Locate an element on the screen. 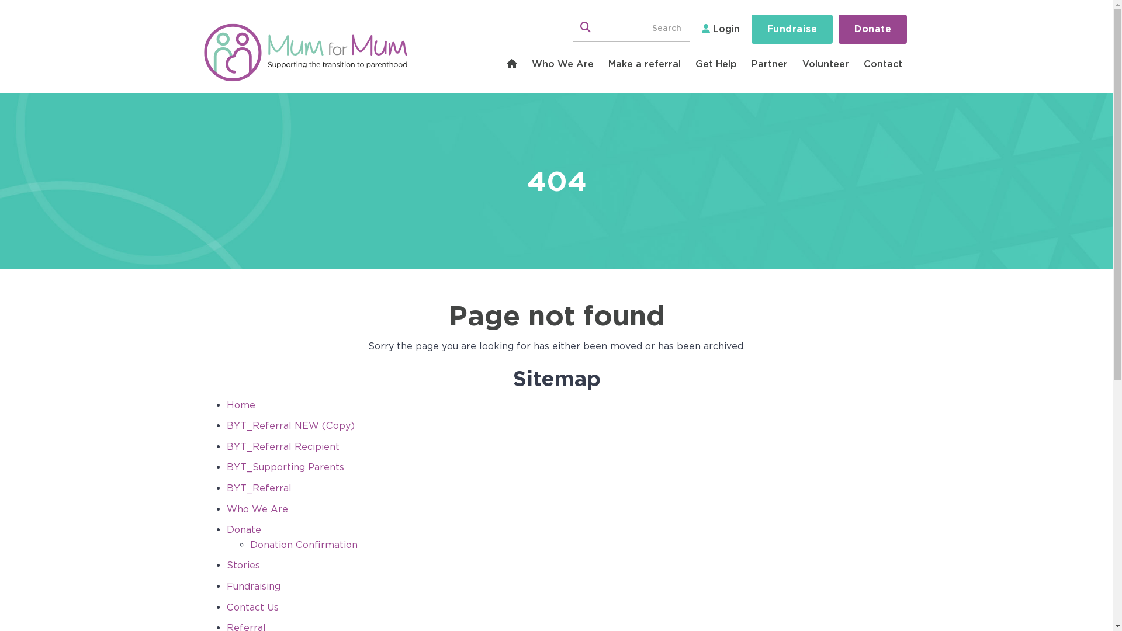  Who We Are is located at coordinates (257, 509).